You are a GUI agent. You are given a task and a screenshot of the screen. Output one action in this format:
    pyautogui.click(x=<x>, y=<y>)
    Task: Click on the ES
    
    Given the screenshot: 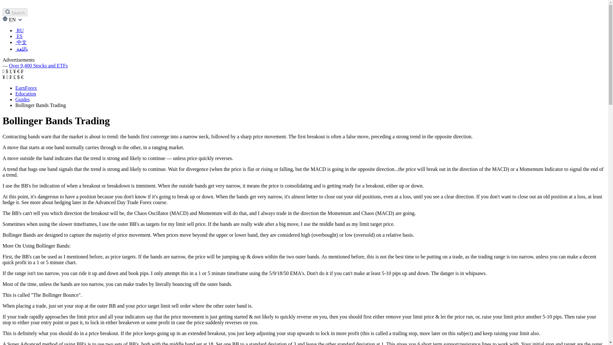 What is the action you would take?
    pyautogui.click(x=19, y=36)
    